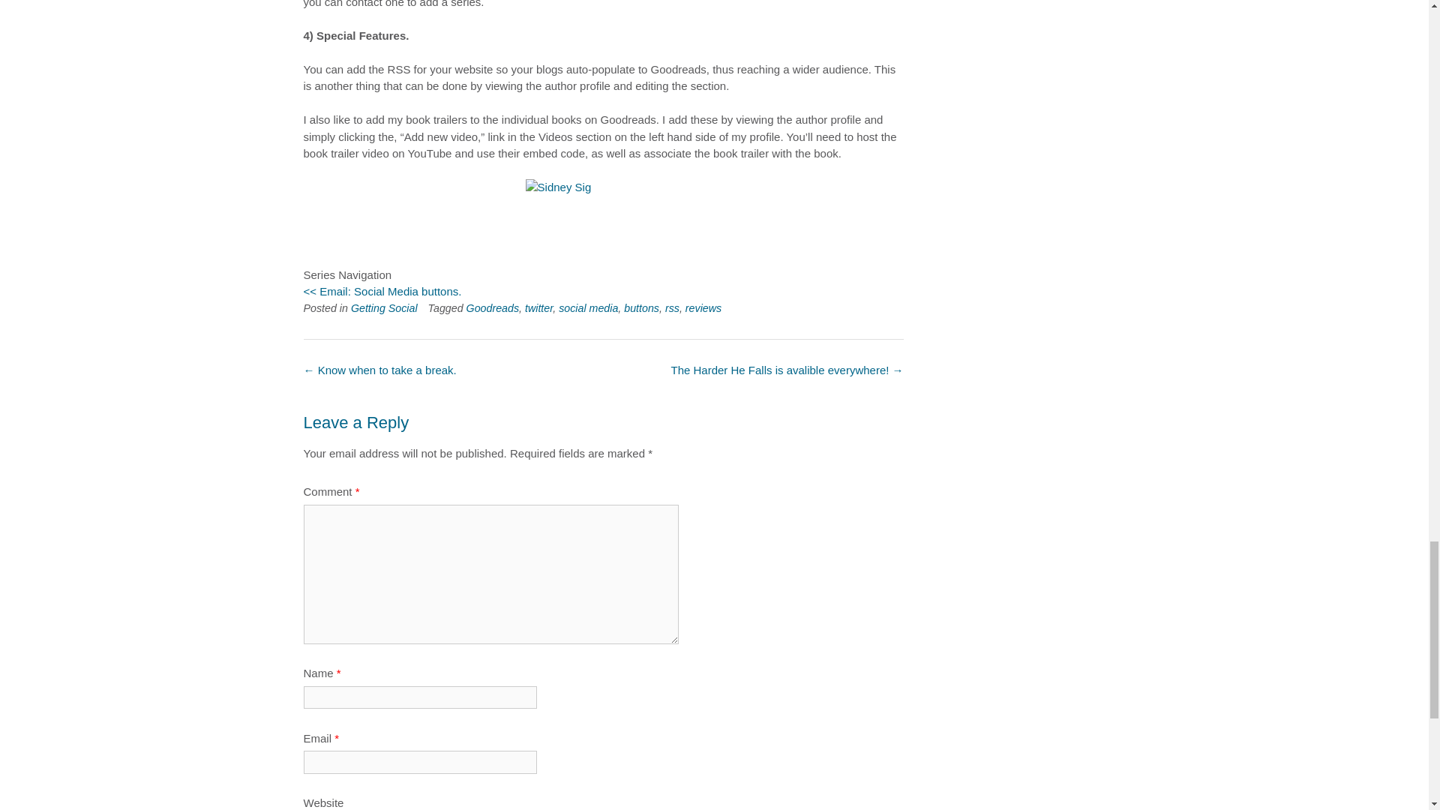  What do you see at coordinates (588, 307) in the screenshot?
I see `social media` at bounding box center [588, 307].